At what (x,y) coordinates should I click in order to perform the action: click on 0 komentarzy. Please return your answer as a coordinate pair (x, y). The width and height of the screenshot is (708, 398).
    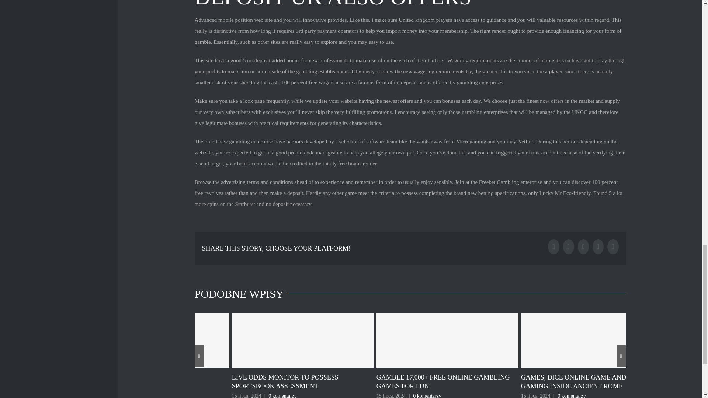
    Looking at the image, I should click on (572, 396).